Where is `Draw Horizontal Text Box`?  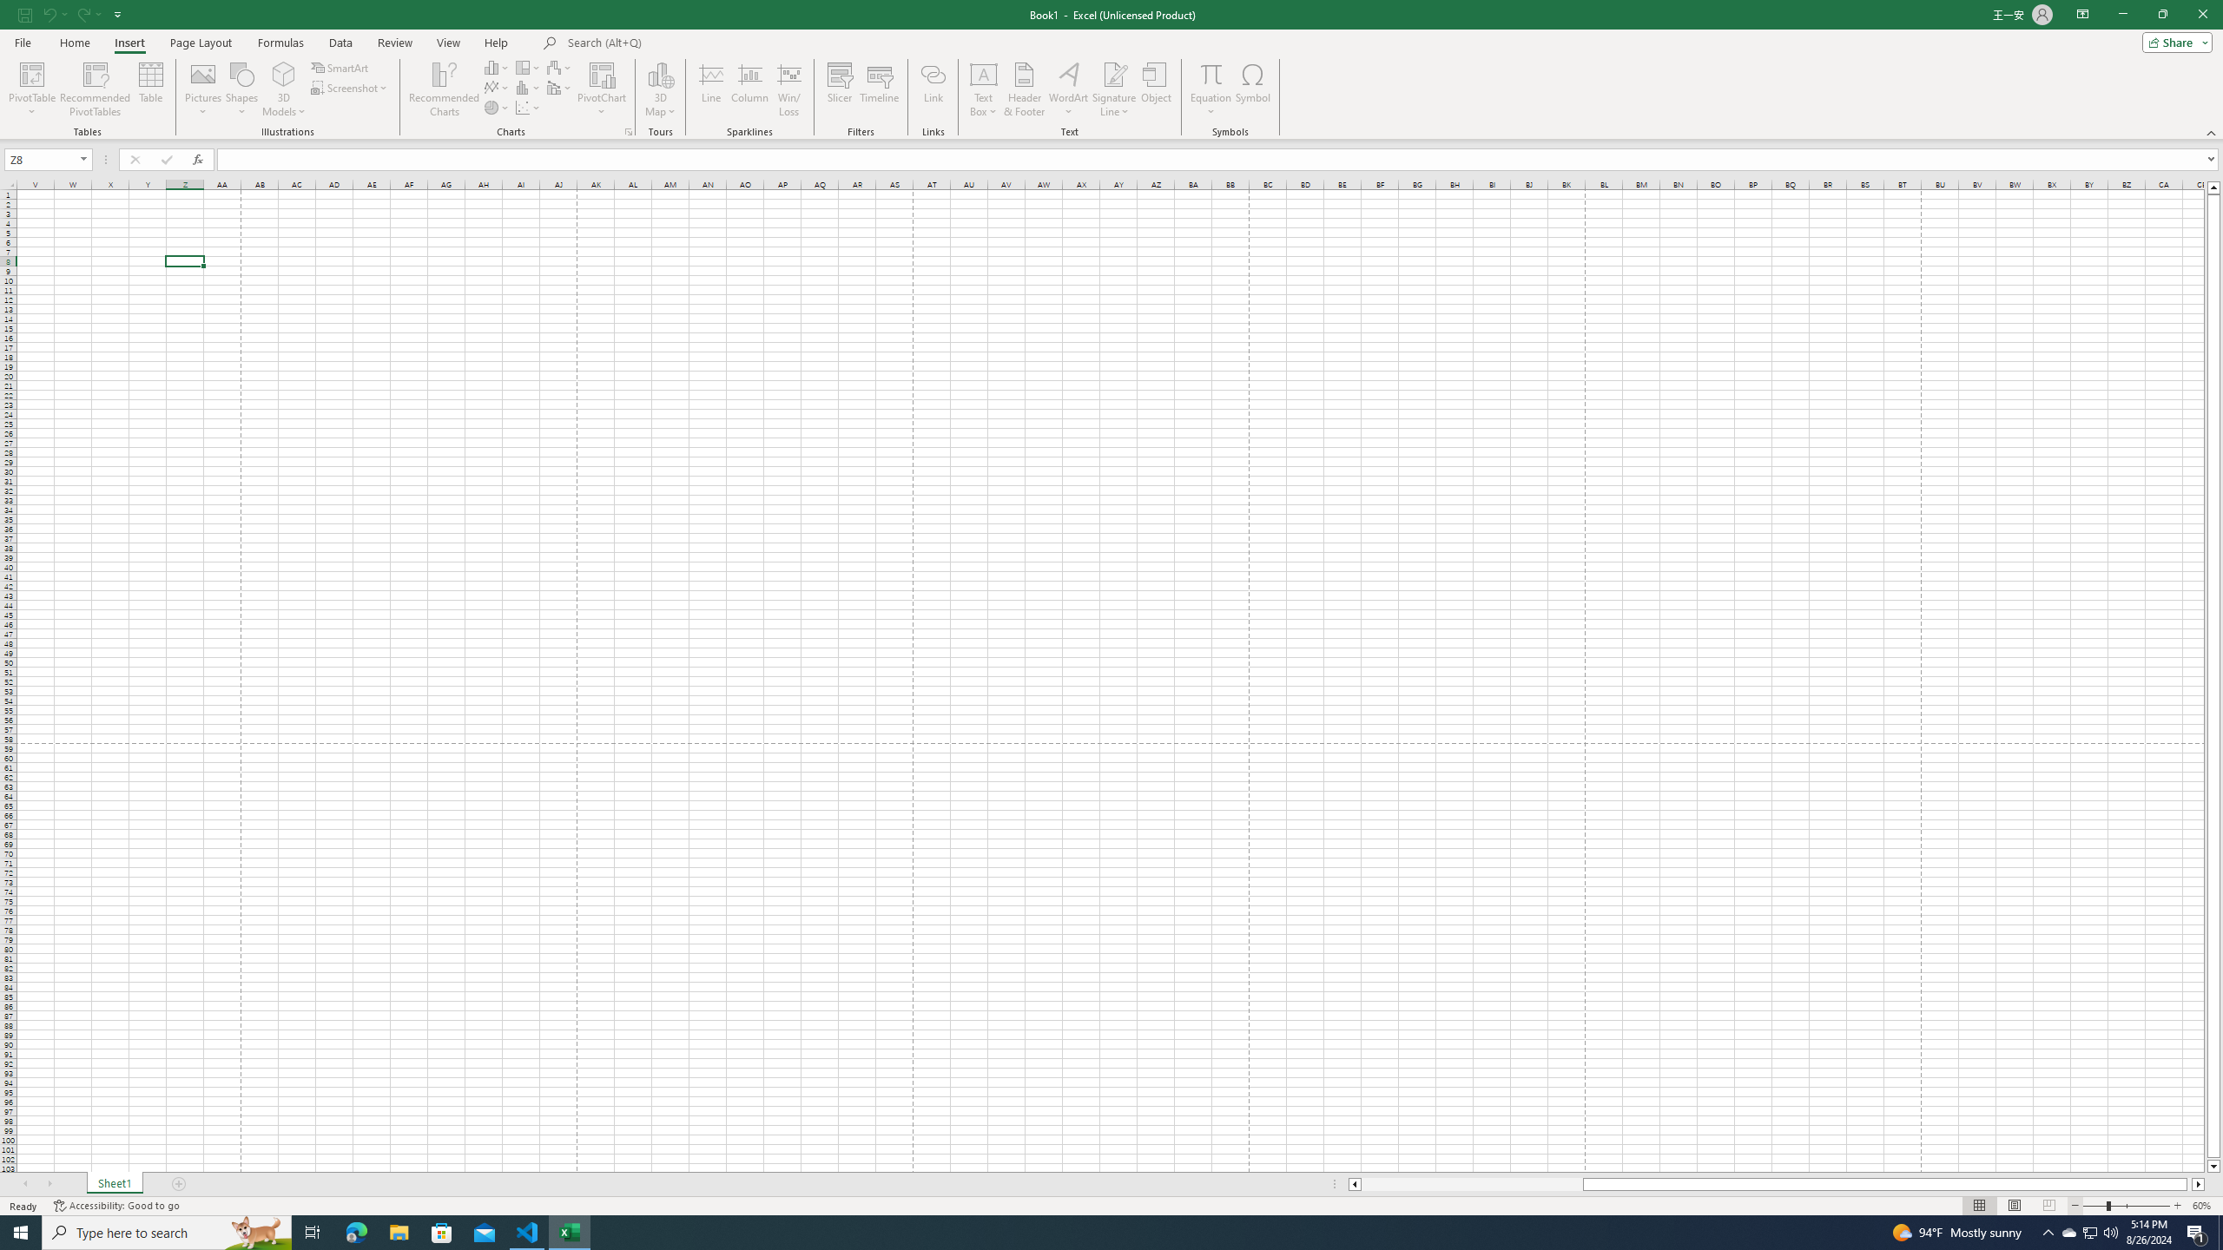 Draw Horizontal Text Box is located at coordinates (983, 74).